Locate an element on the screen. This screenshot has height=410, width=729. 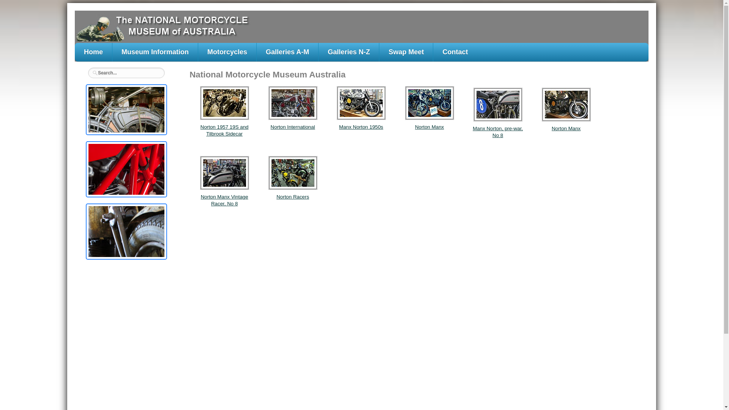
Contact is located at coordinates (455, 52).